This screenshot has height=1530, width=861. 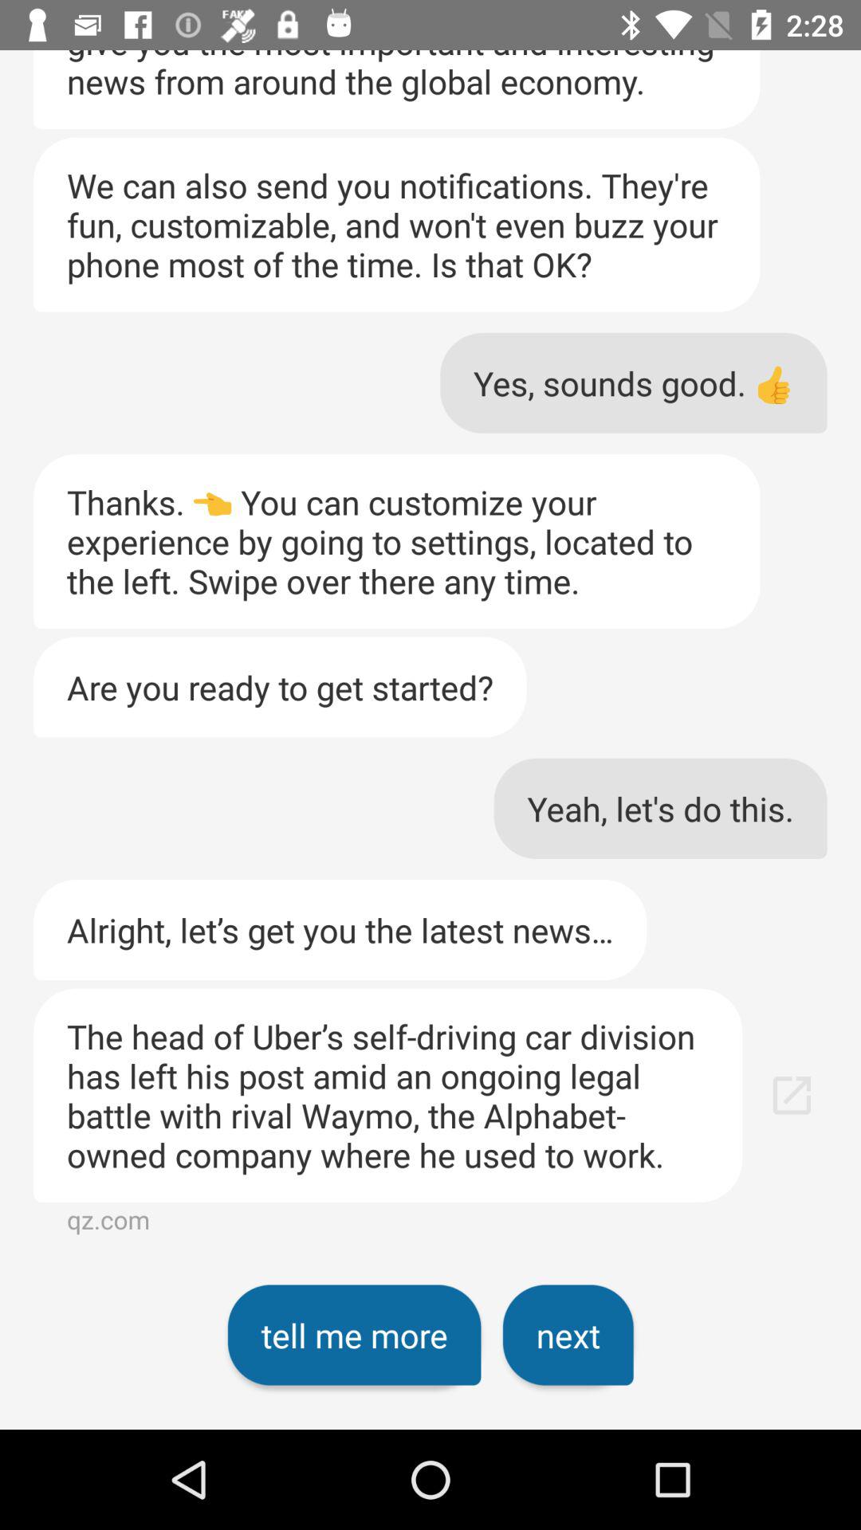 What do you see at coordinates (568, 1335) in the screenshot?
I see `scroll until next item` at bounding box center [568, 1335].